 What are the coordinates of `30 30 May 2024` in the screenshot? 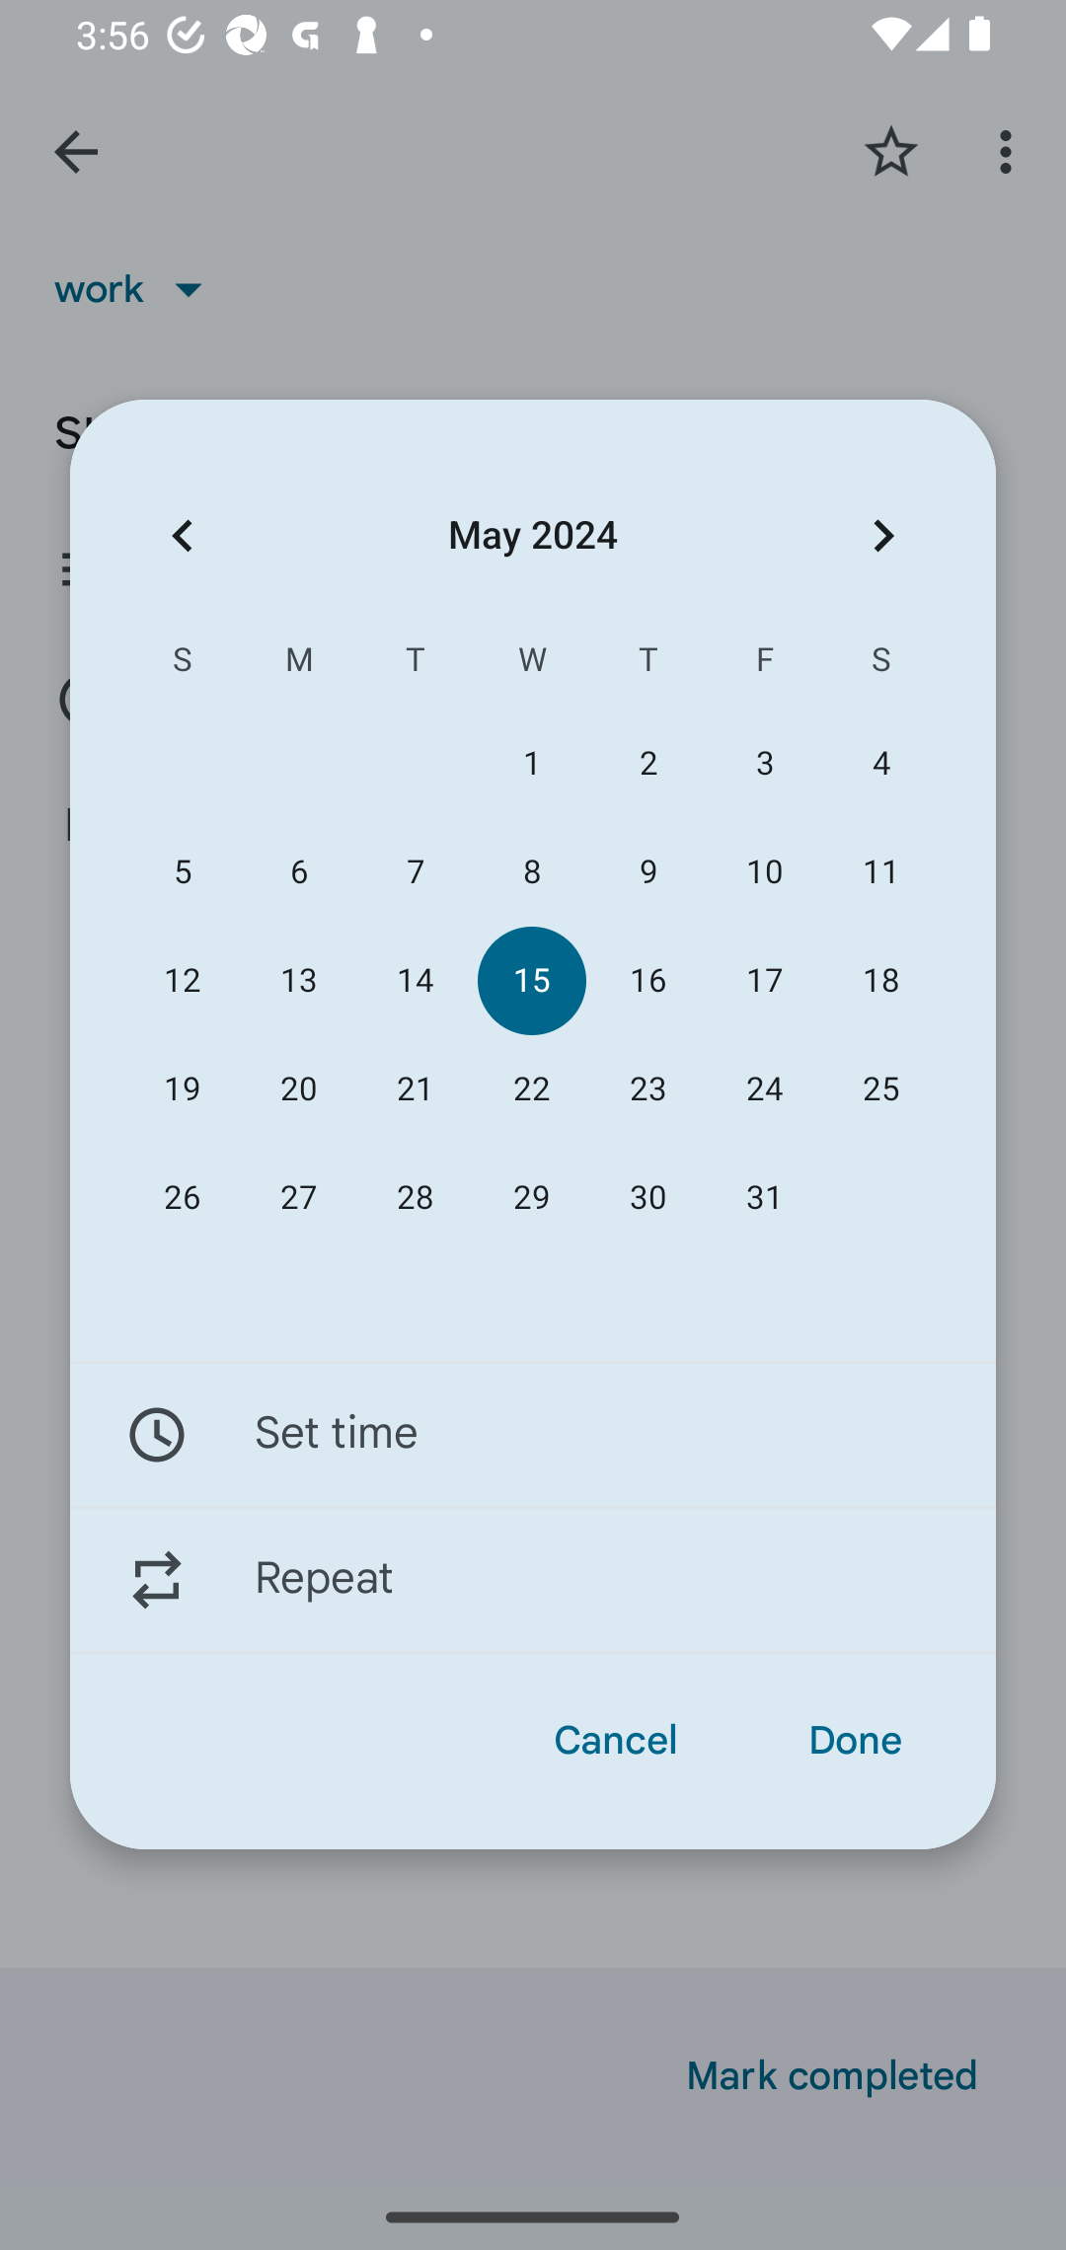 It's located at (648, 1198).